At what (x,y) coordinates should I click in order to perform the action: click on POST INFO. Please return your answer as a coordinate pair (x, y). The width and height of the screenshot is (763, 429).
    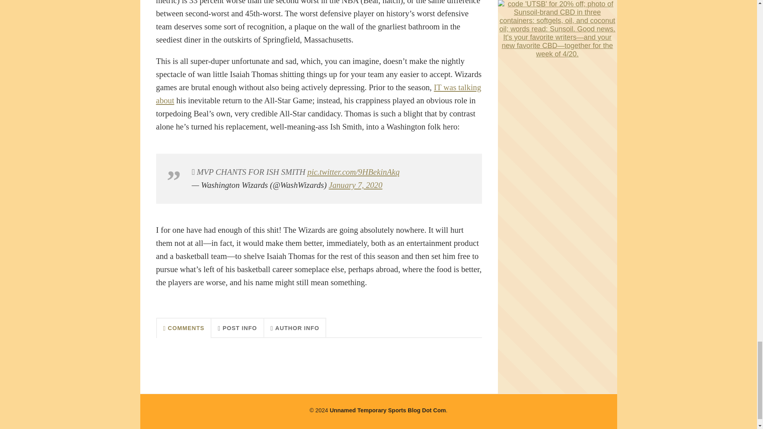
    Looking at the image, I should click on (238, 327).